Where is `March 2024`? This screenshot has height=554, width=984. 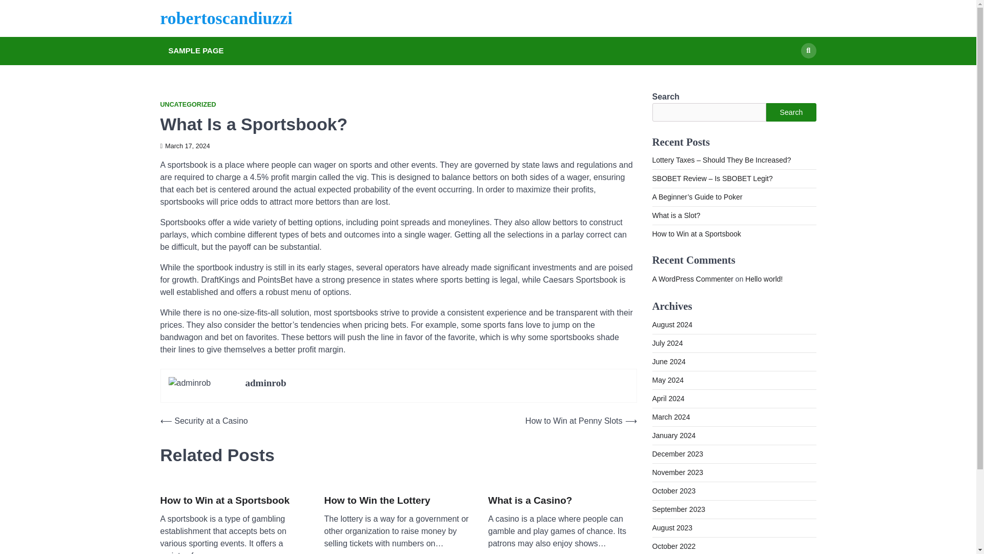
March 2024 is located at coordinates (670, 416).